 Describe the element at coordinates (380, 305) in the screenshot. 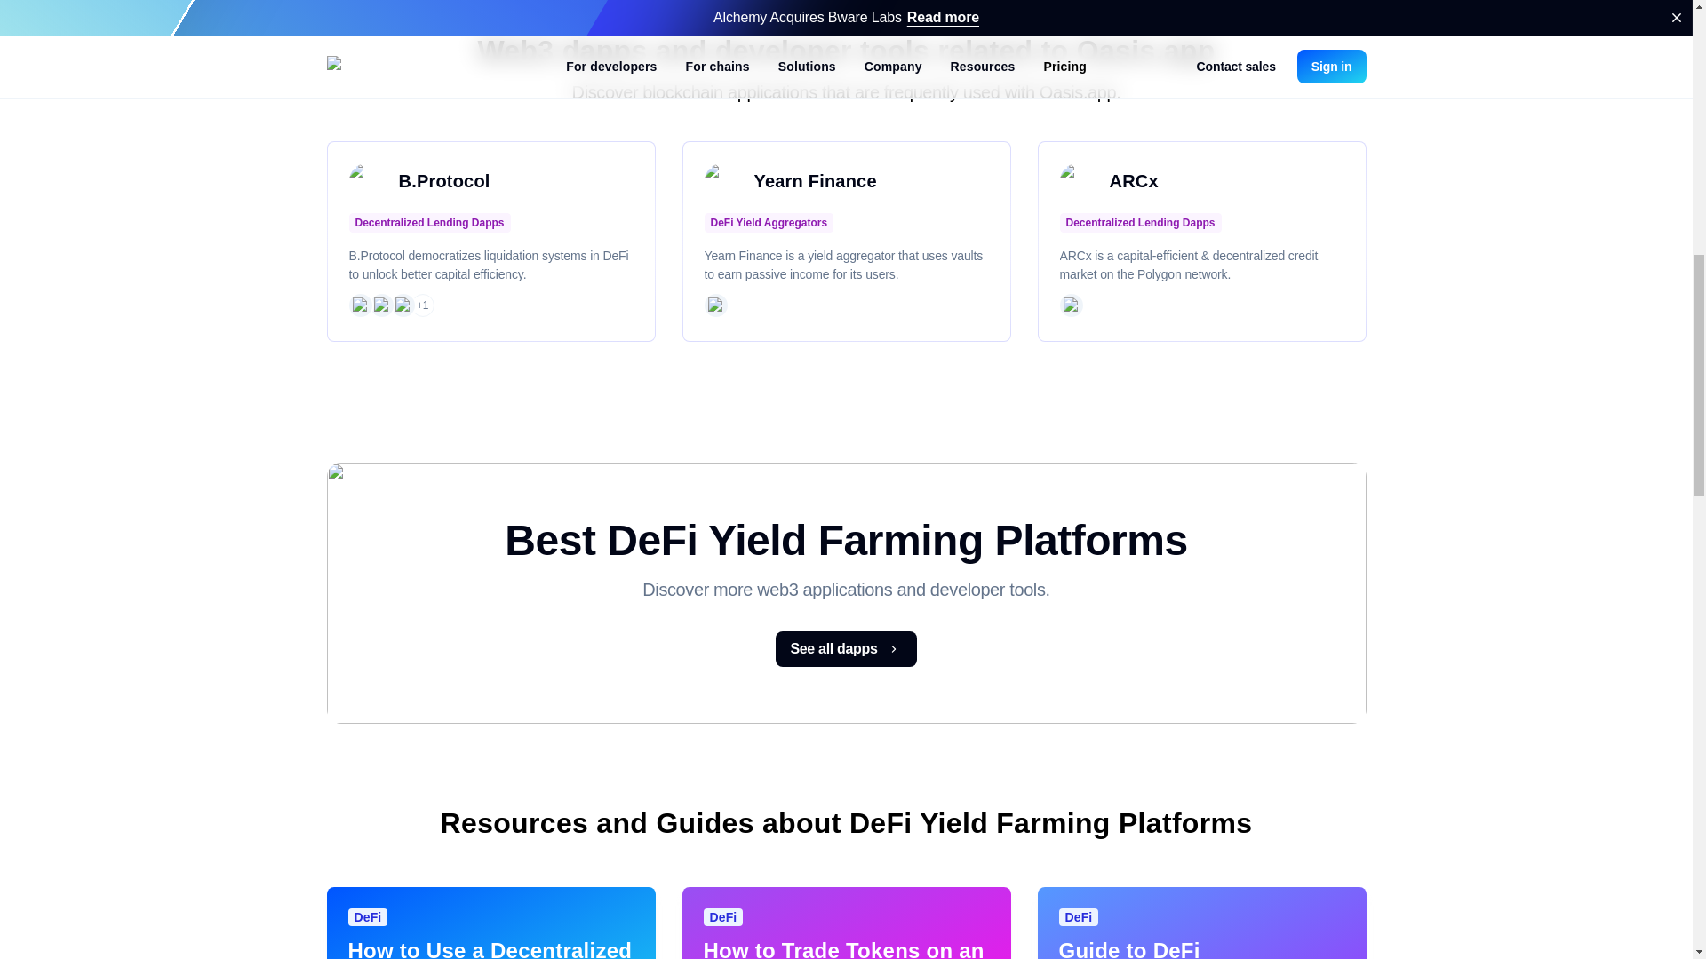

I see `Polygon` at that location.